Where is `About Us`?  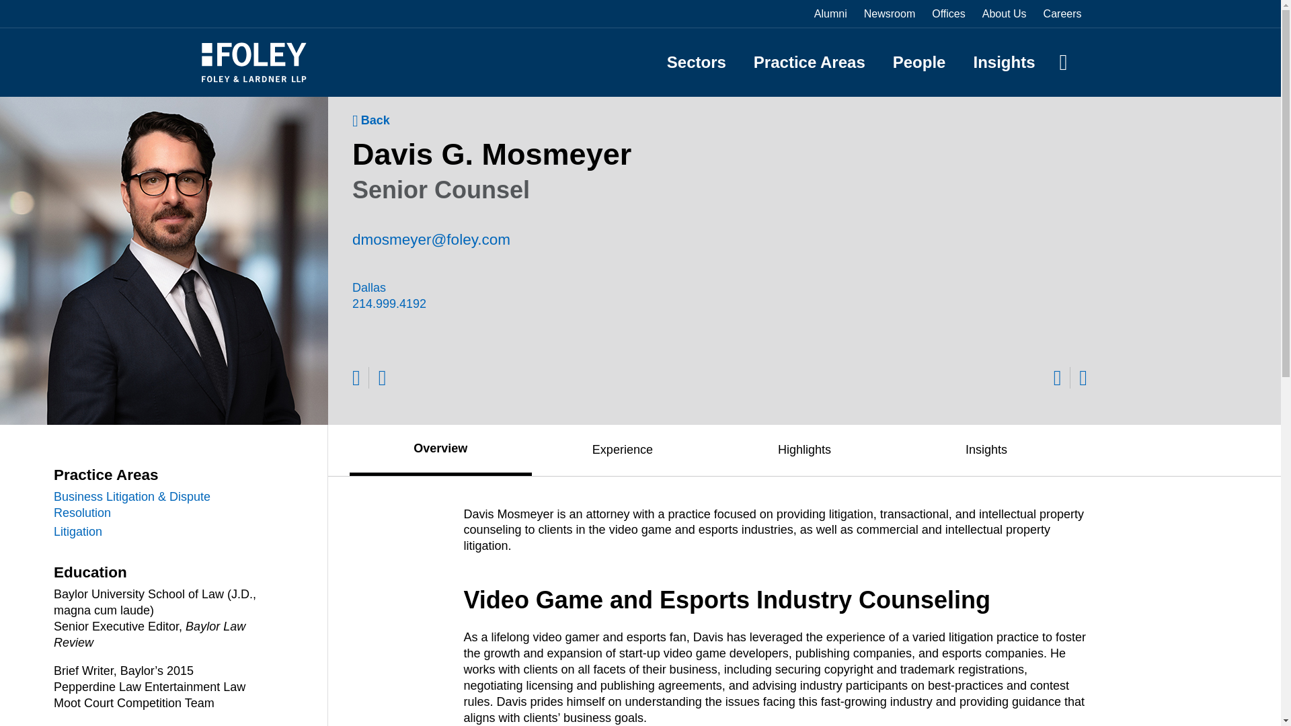
About Us is located at coordinates (1005, 13).